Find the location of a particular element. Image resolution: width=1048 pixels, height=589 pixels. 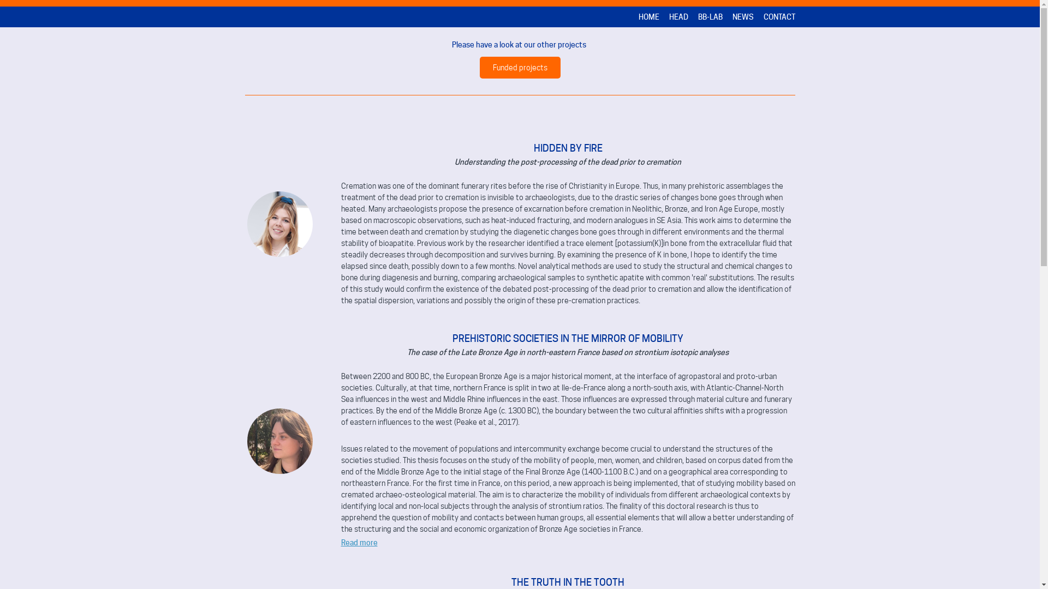

BB-LAB is located at coordinates (710, 17).